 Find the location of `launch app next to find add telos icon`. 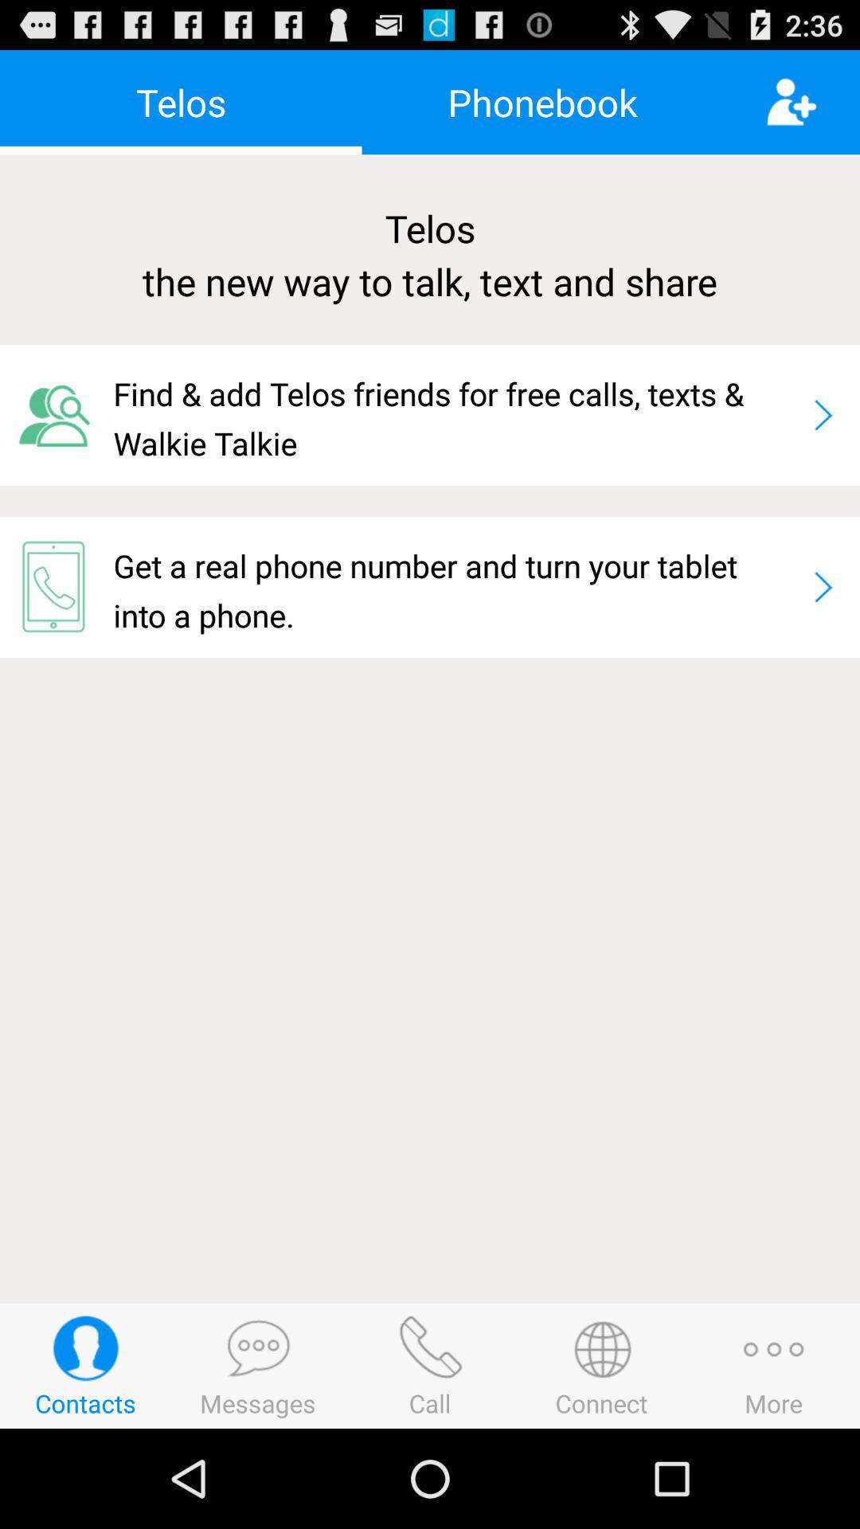

launch app next to find add telos icon is located at coordinates (823, 415).